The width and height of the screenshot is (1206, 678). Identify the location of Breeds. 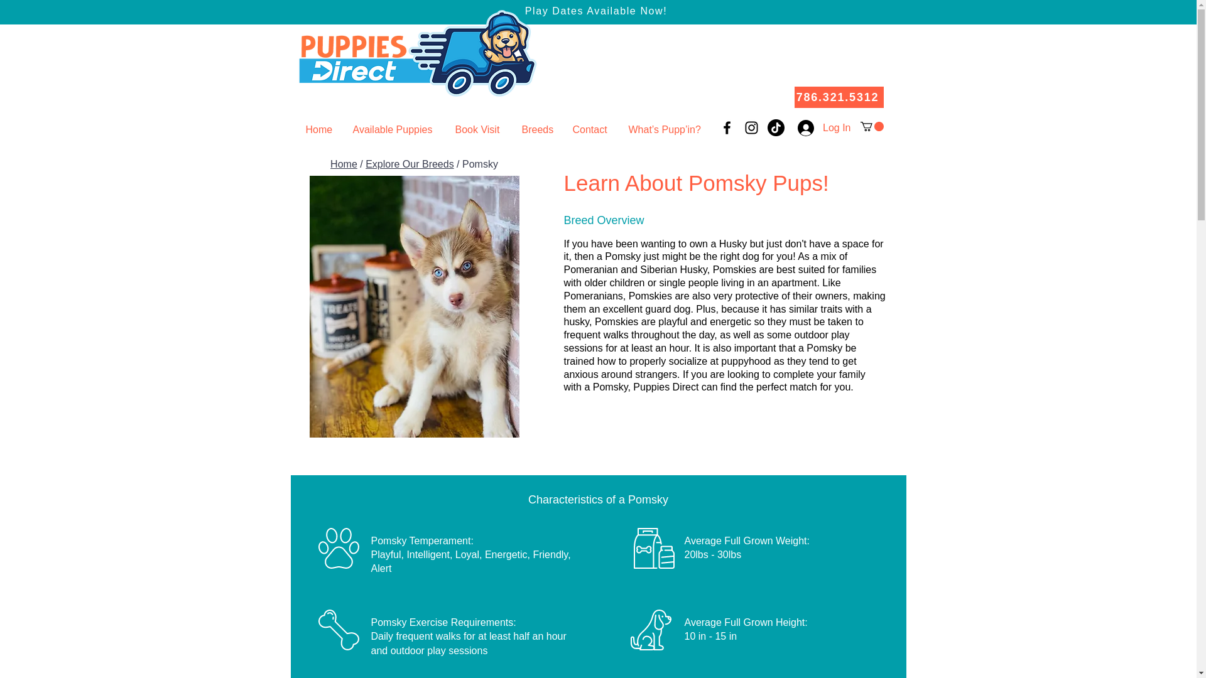
(538, 129).